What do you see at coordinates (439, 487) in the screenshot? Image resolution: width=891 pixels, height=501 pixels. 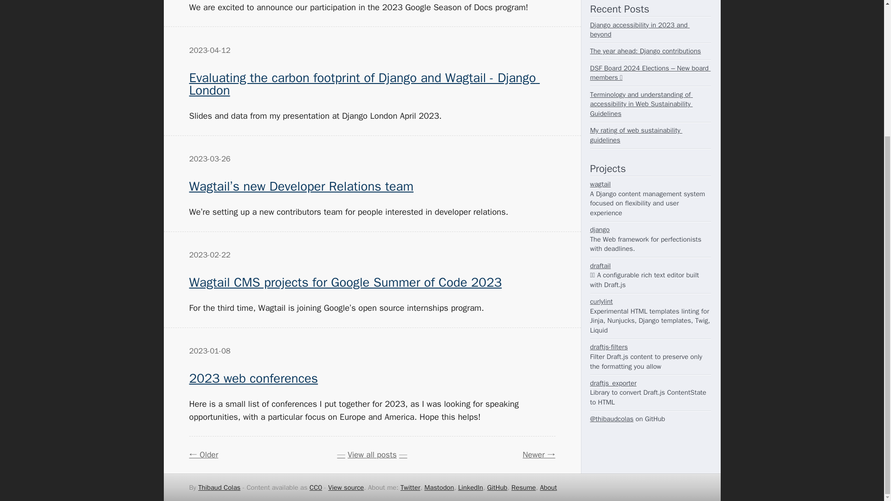 I see `Mastodon` at bounding box center [439, 487].